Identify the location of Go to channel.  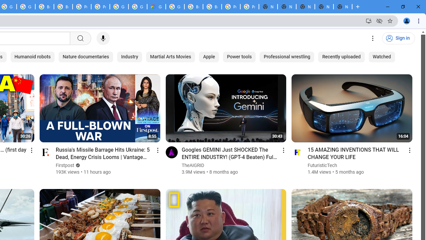
(298, 152).